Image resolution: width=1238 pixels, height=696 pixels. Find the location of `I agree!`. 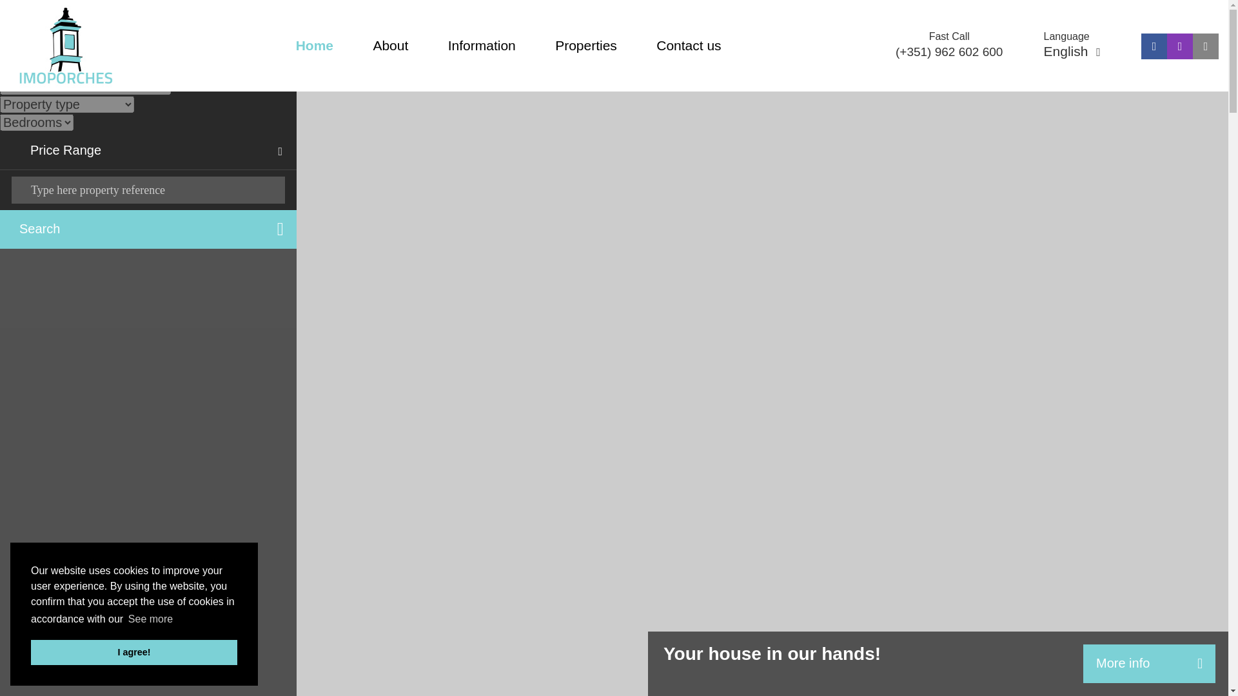

I agree! is located at coordinates (134, 652).